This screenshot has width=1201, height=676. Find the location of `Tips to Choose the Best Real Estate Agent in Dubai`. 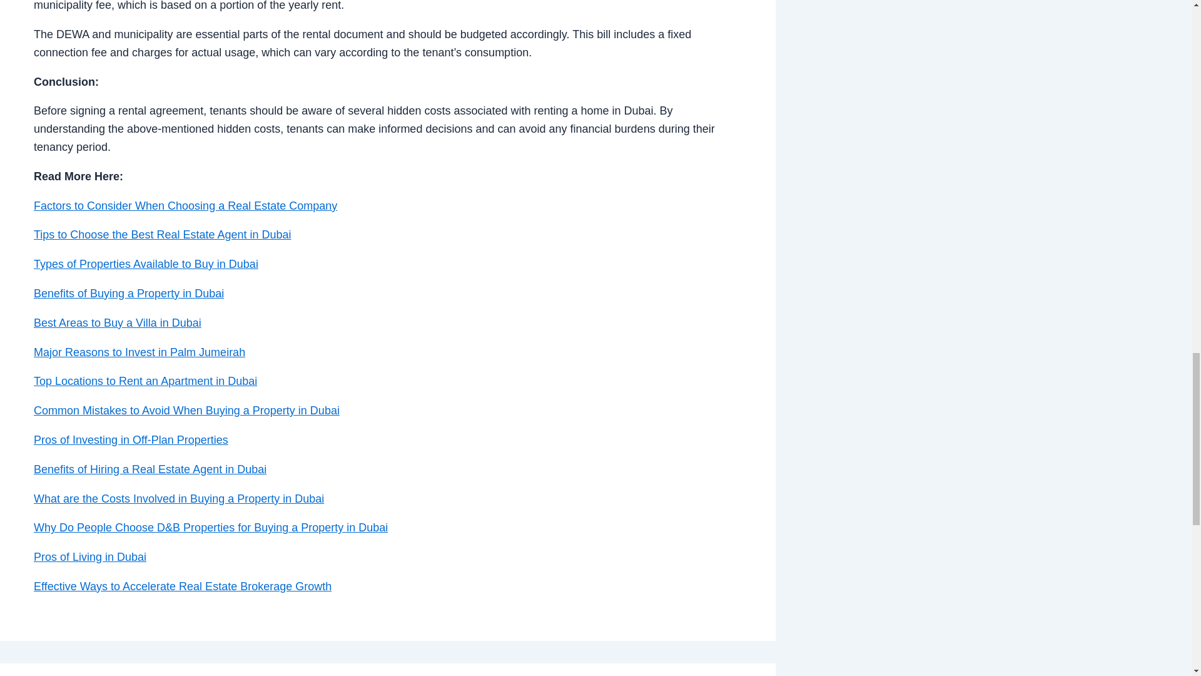

Tips to Choose the Best Real Estate Agent in Dubai is located at coordinates (163, 234).